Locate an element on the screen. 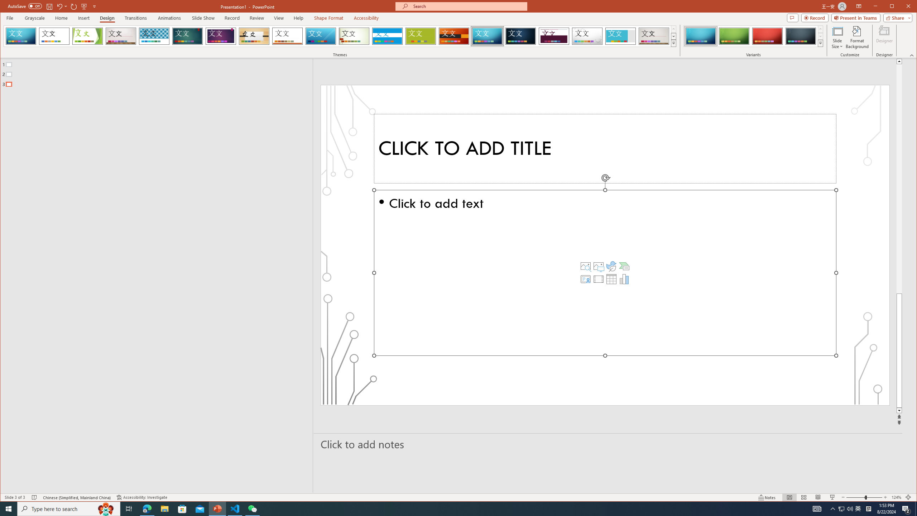 The image size is (917, 516). Insert Video is located at coordinates (598, 279).